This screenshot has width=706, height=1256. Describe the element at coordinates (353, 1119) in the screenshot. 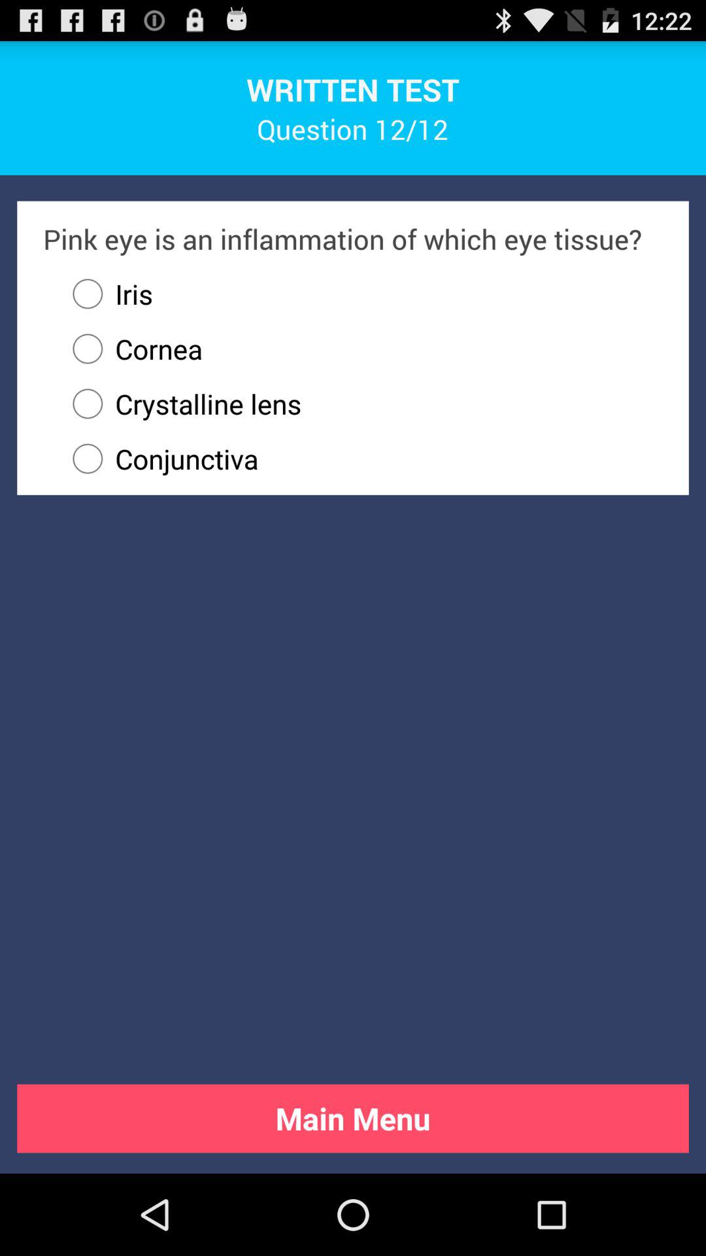

I see `click the button at the bottom` at that location.